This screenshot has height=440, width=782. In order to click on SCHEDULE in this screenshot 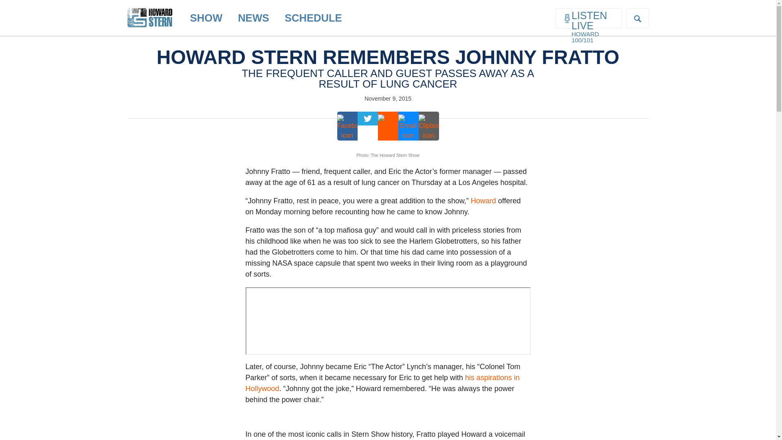, I will do `click(313, 18)`.